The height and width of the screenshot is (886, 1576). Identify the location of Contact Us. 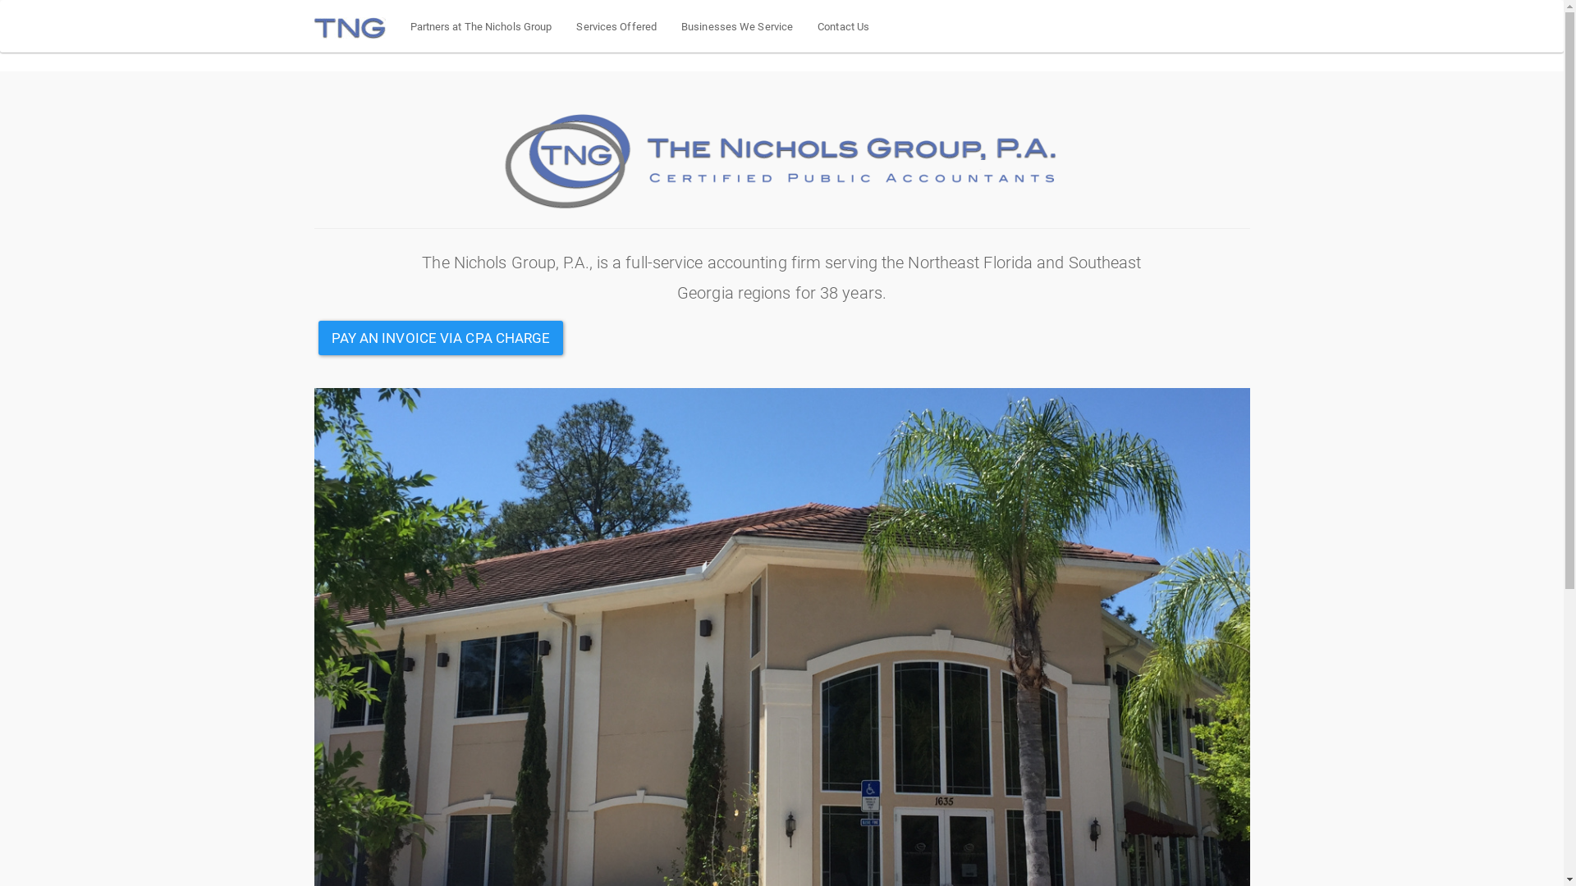
(844, 26).